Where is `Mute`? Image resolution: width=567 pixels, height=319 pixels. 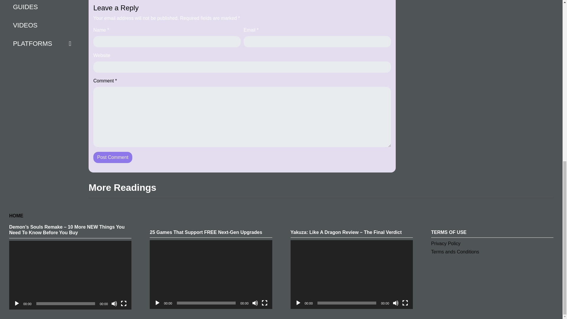 Mute is located at coordinates (396, 303).